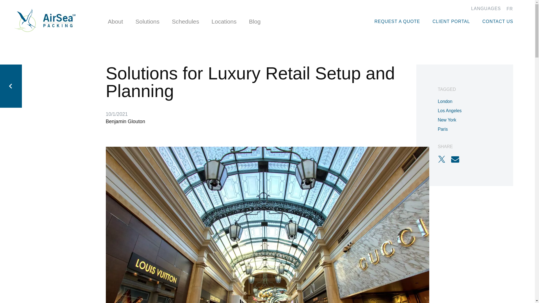 This screenshot has width=539, height=303. What do you see at coordinates (510, 8) in the screenshot?
I see `FR` at bounding box center [510, 8].